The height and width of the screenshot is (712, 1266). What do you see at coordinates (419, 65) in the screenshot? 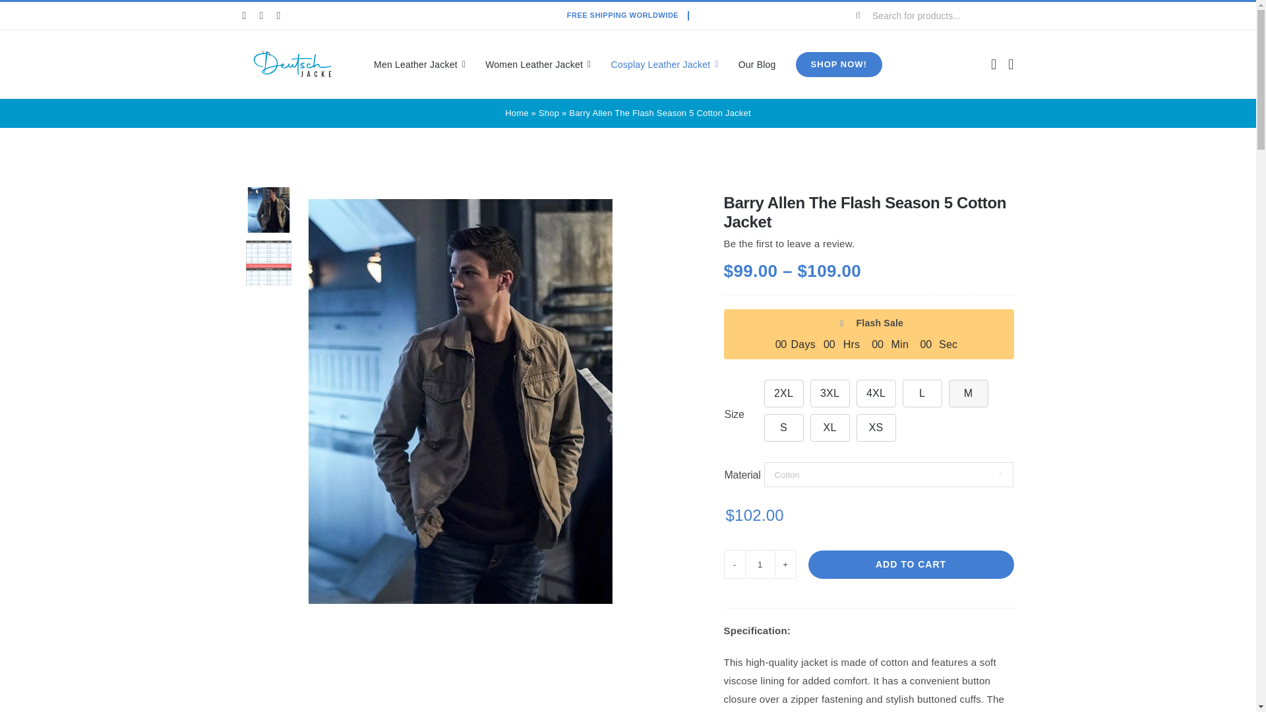
I see `Men Leather Jacket` at bounding box center [419, 65].